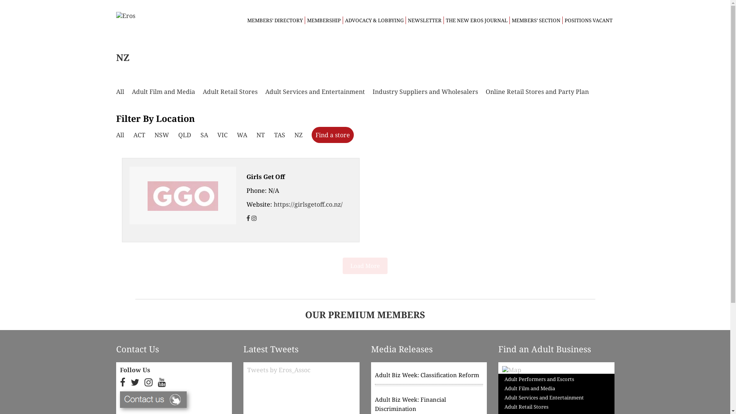 This screenshot has height=414, width=736. What do you see at coordinates (120, 135) in the screenshot?
I see `All` at bounding box center [120, 135].